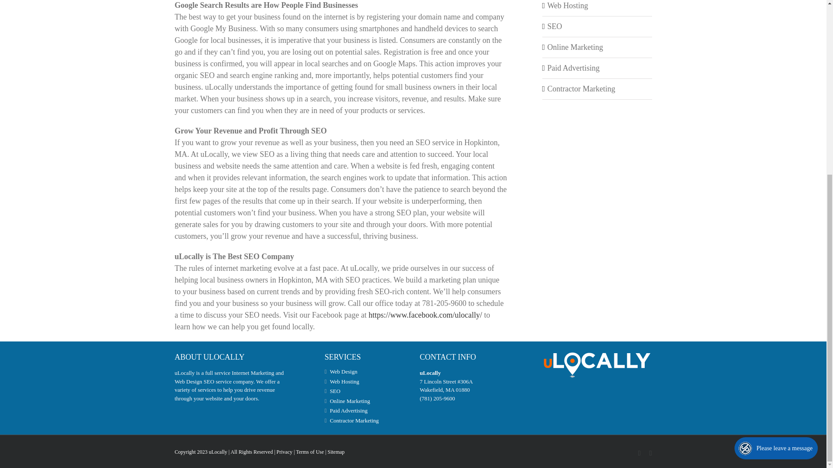 The width and height of the screenshot is (833, 468). What do you see at coordinates (575, 47) in the screenshot?
I see `Online Marketing` at bounding box center [575, 47].